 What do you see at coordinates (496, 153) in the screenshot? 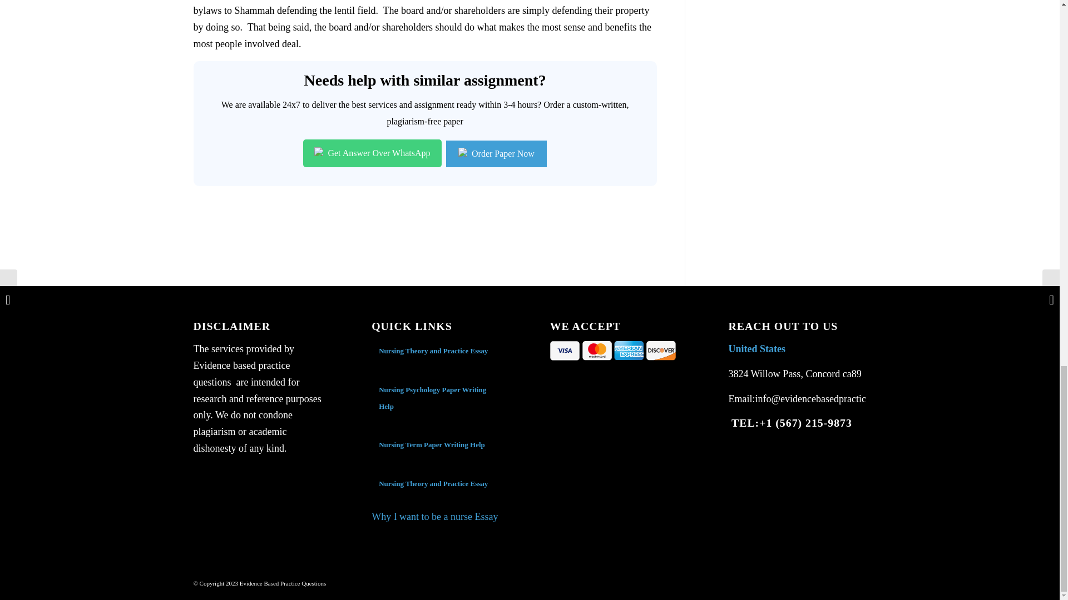
I see `Order Paper Now` at bounding box center [496, 153].